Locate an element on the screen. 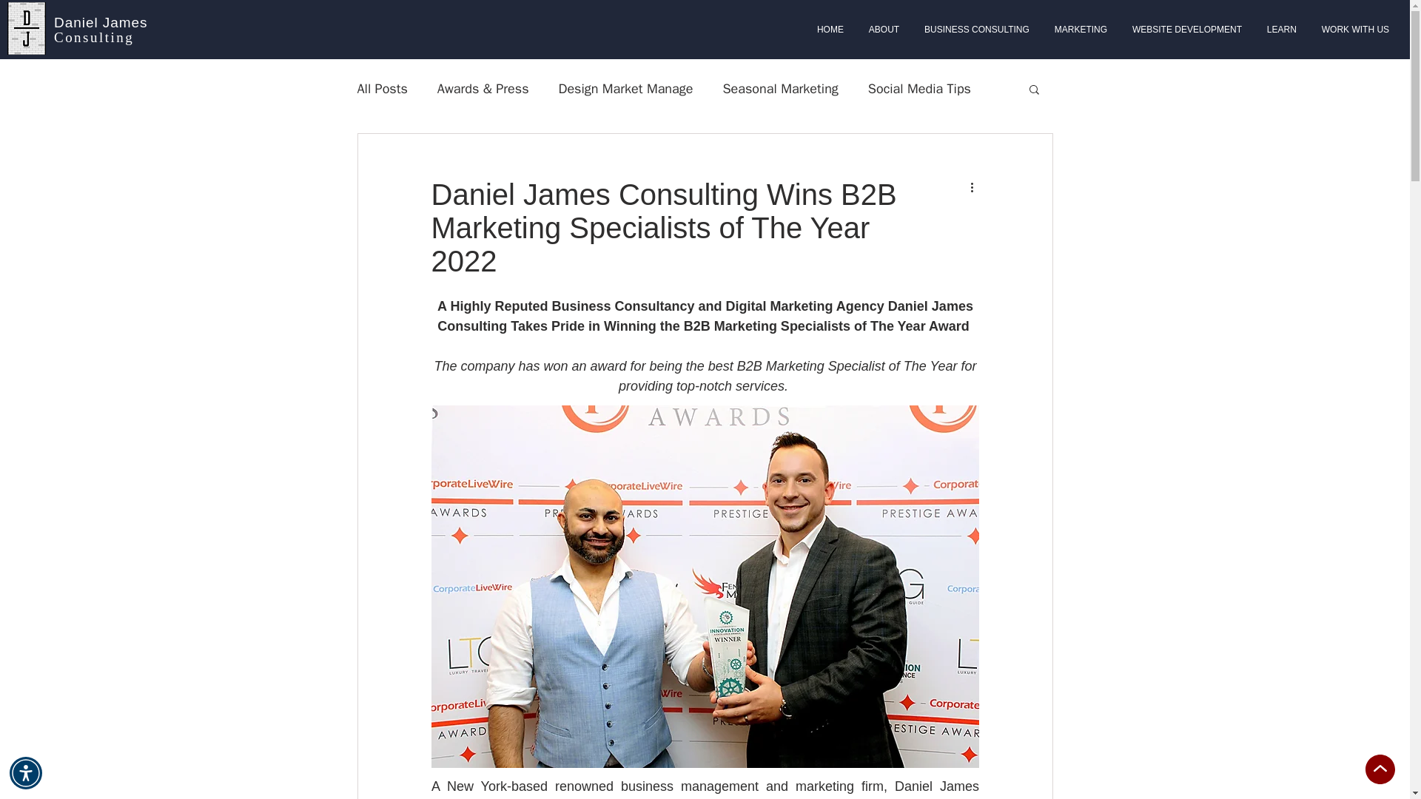 The image size is (1421, 799). All Posts is located at coordinates (381, 89).